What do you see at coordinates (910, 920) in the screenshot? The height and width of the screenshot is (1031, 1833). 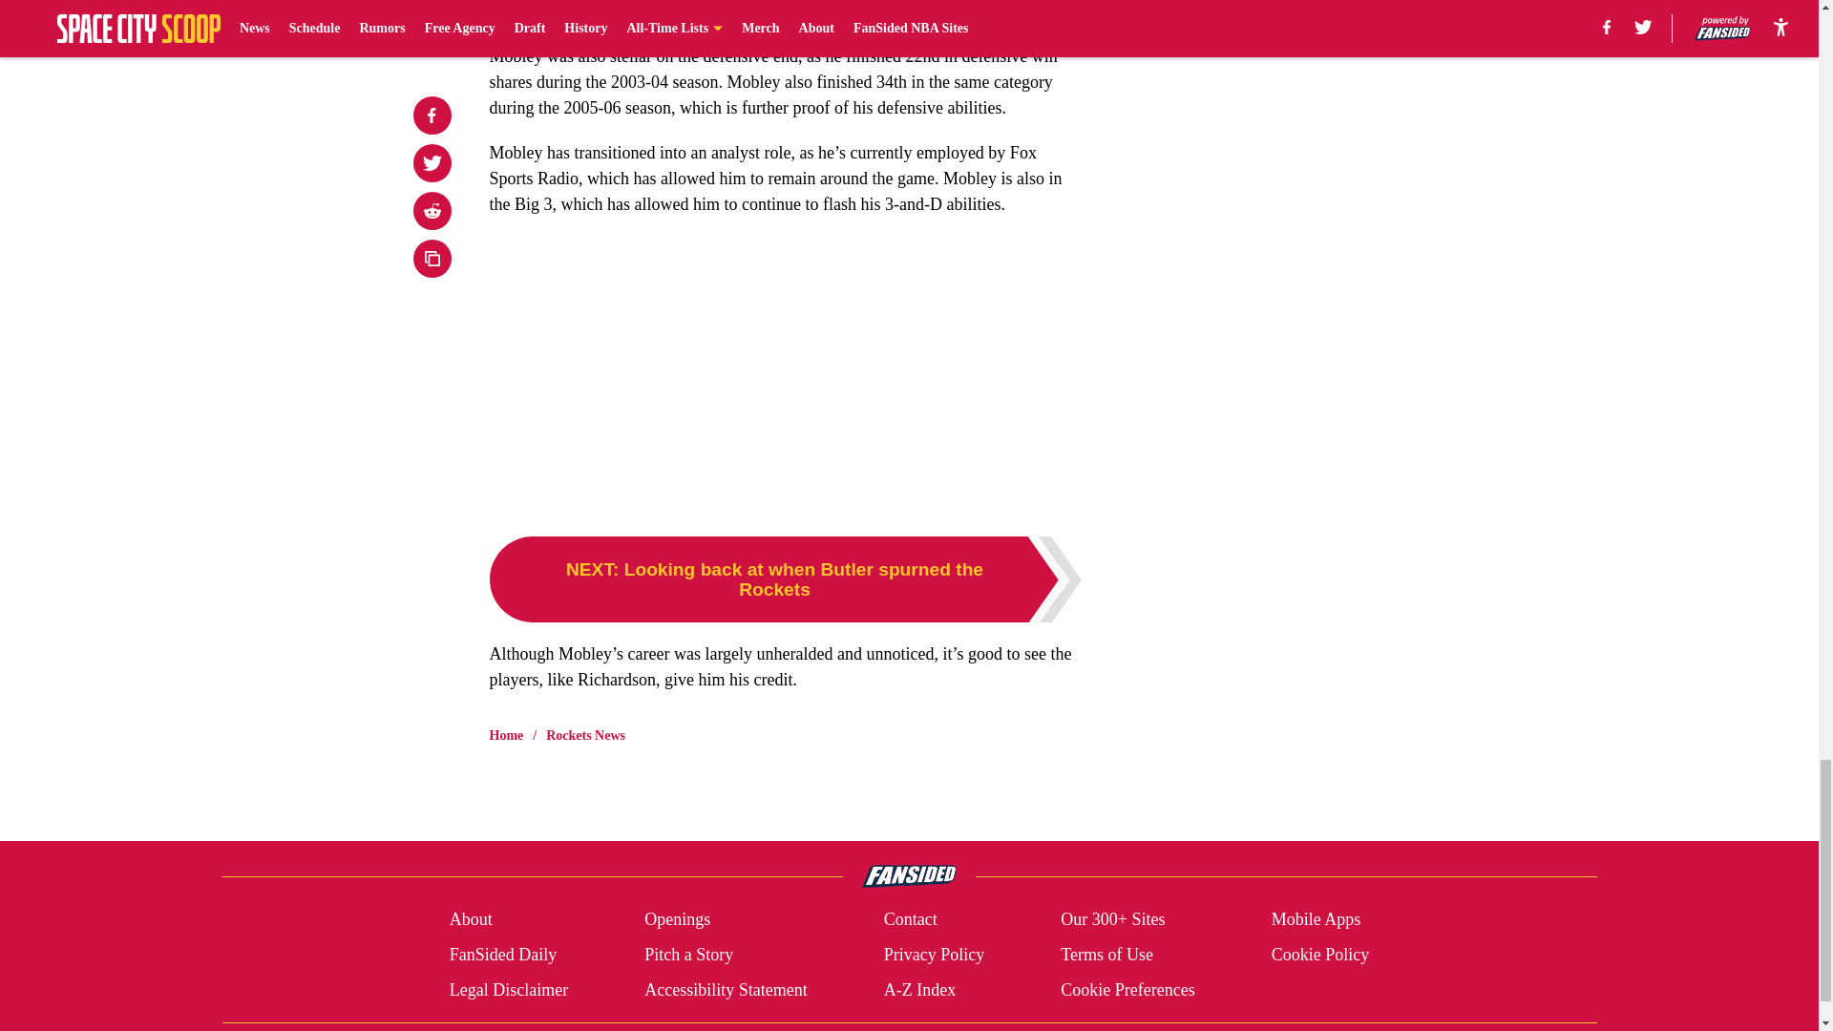 I see `Contact` at bounding box center [910, 920].